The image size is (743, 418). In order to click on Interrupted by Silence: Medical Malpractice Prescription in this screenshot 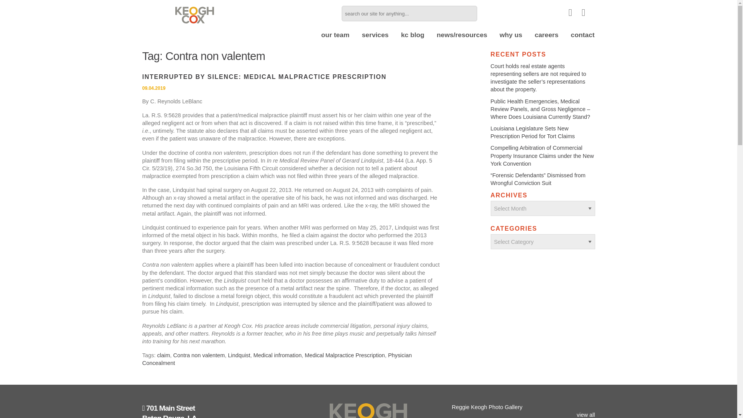, I will do `click(264, 77)`.